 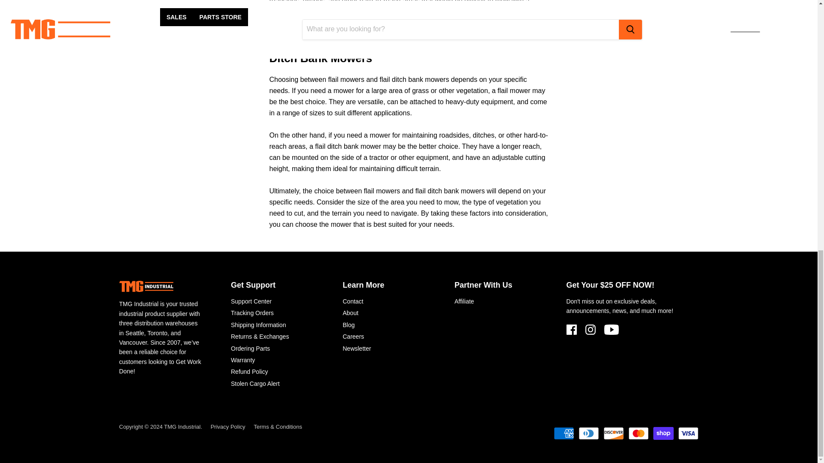 What do you see at coordinates (564, 433) in the screenshot?
I see `American Express` at bounding box center [564, 433].